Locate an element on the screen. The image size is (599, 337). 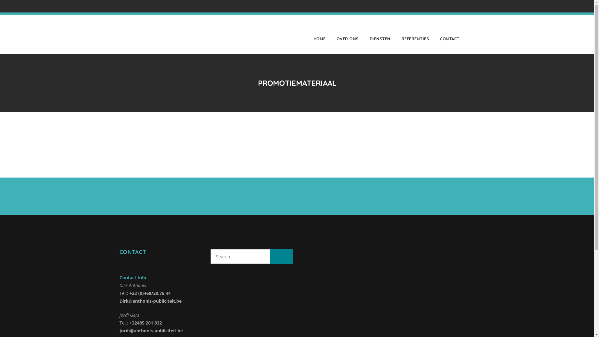
DIENSTEN is located at coordinates (382, 34).